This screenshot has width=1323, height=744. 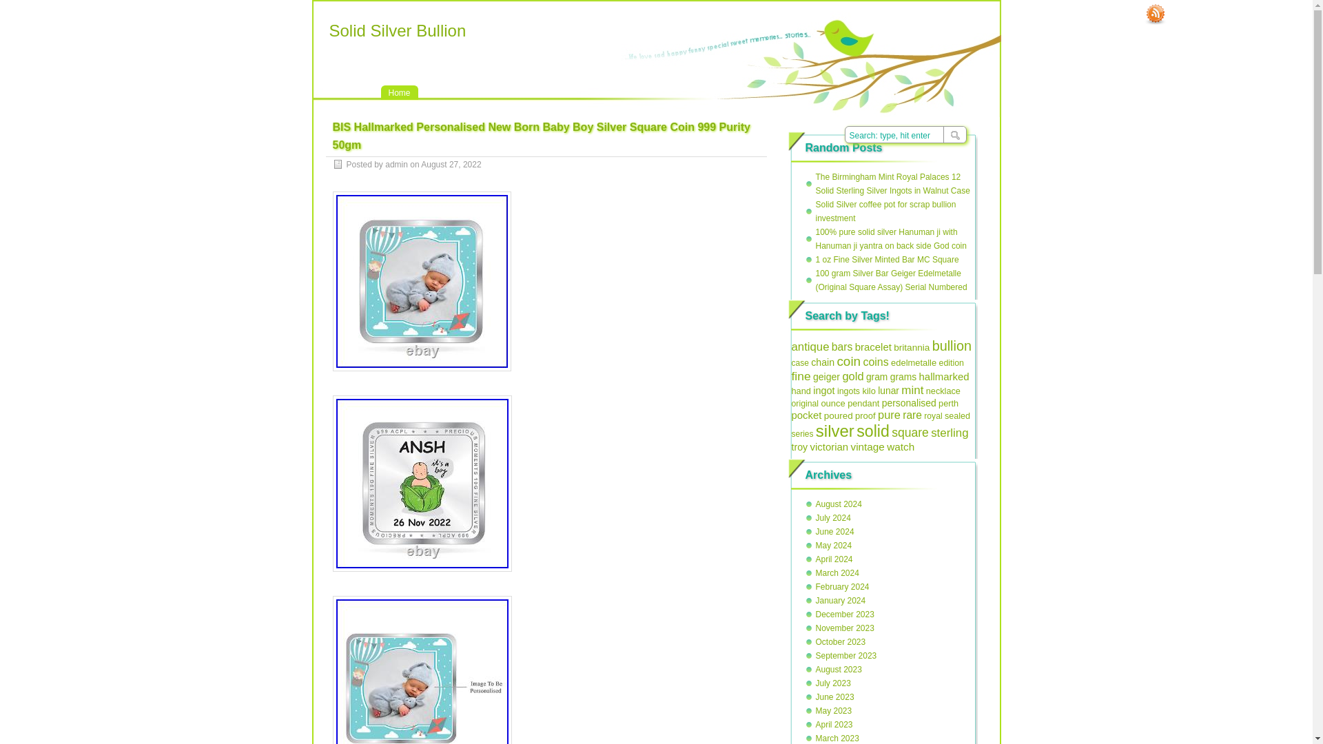 What do you see at coordinates (914, 362) in the screenshot?
I see `edelmetalle` at bounding box center [914, 362].